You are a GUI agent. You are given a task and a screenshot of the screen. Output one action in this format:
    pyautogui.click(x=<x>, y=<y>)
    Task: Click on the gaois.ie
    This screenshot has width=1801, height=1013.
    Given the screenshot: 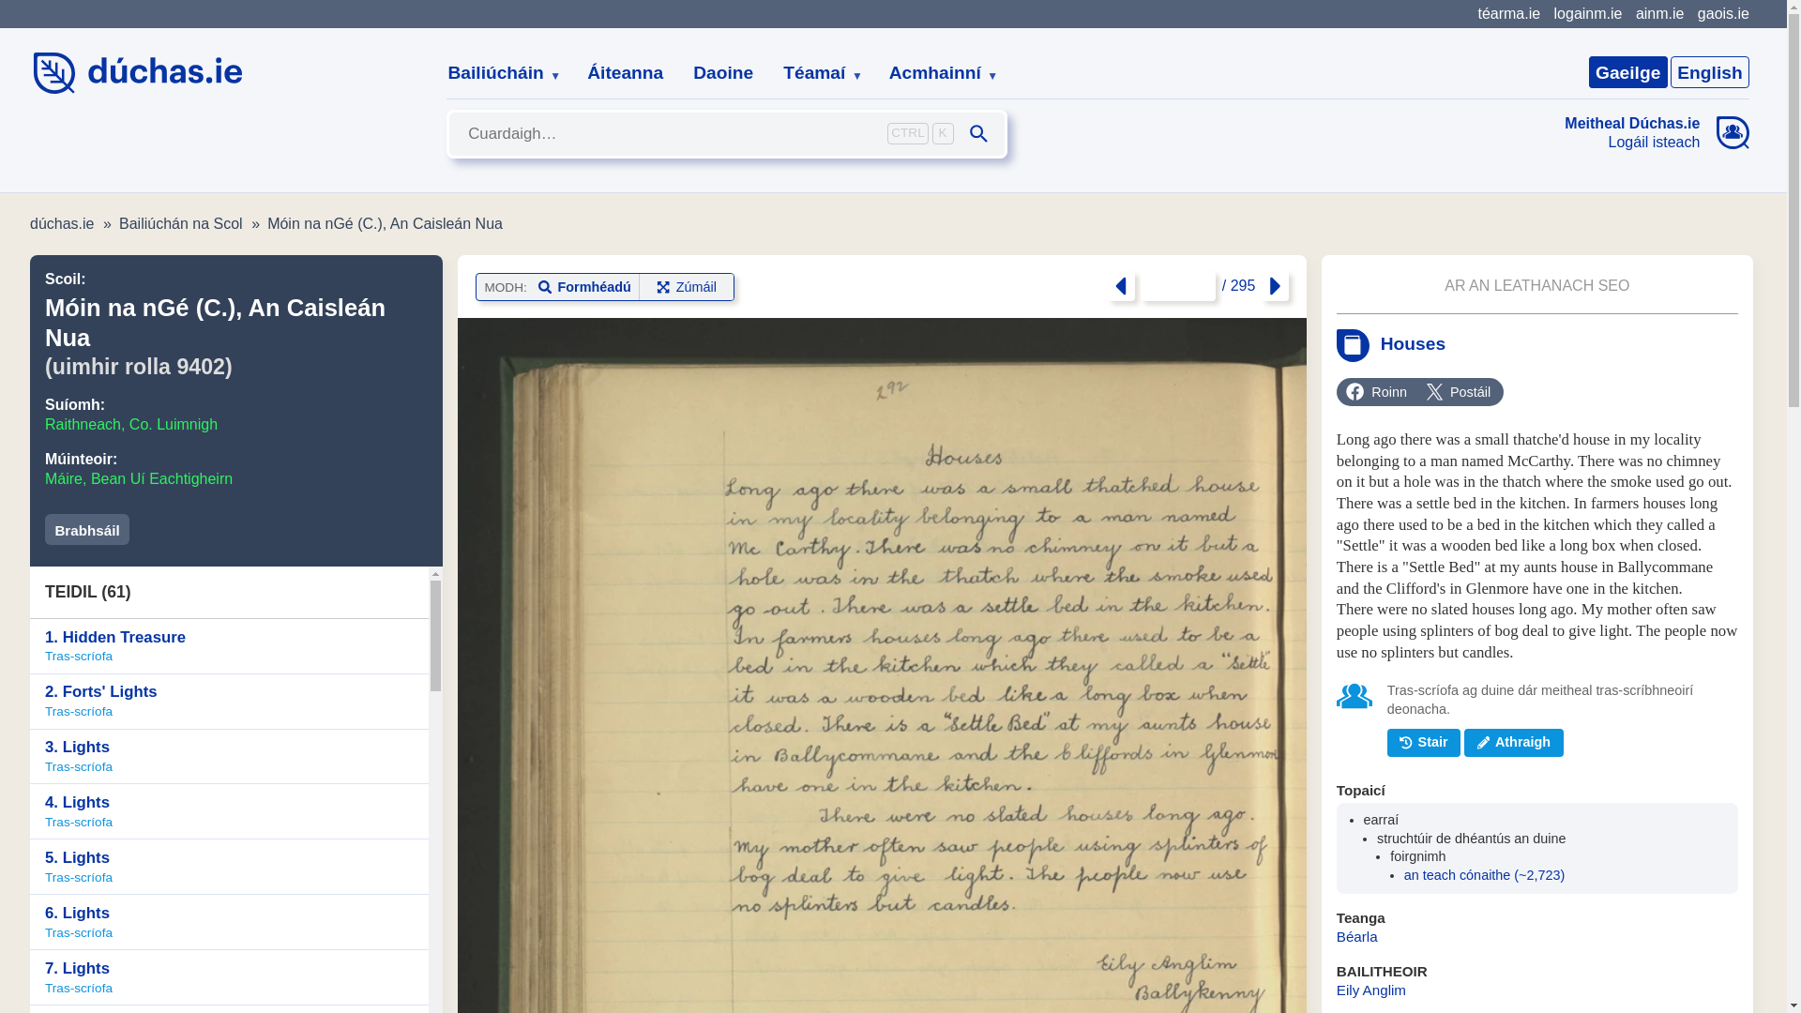 What is the action you would take?
    pyautogui.click(x=1723, y=13)
    